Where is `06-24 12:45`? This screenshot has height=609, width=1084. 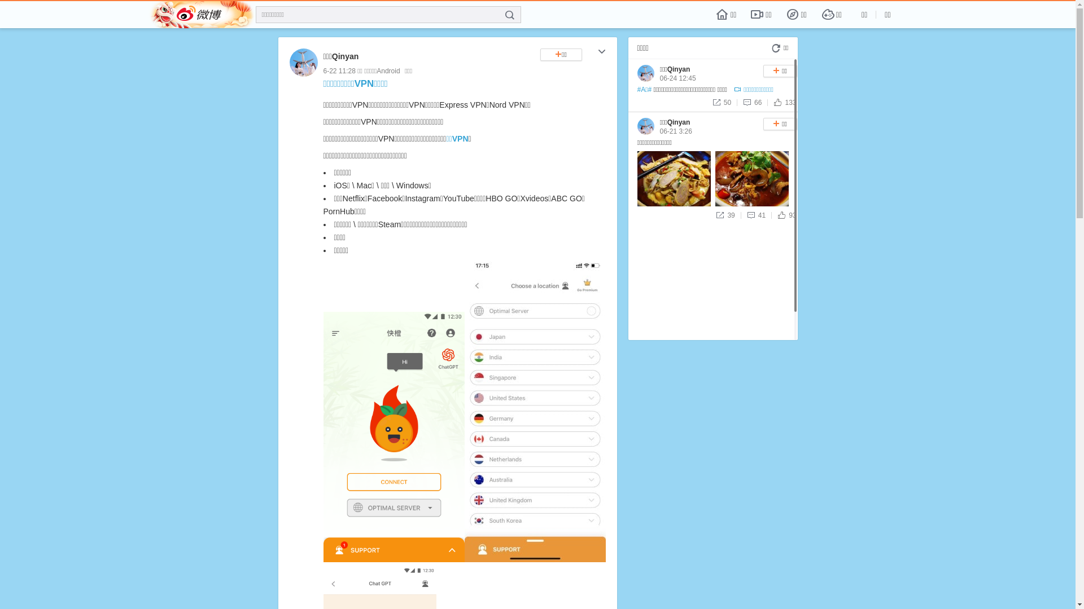
06-24 12:45 is located at coordinates (677, 78).